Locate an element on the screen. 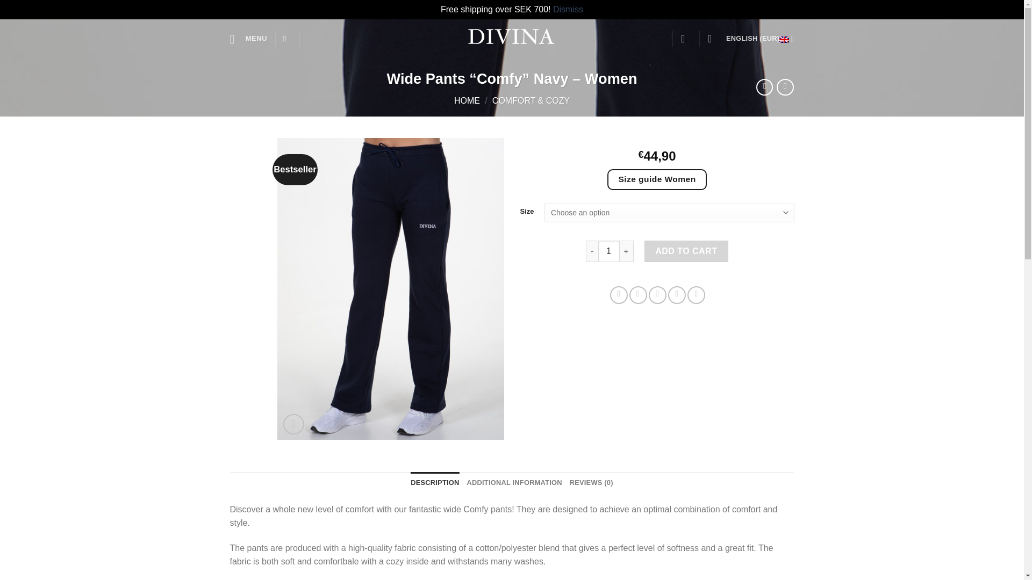 This screenshot has width=1032, height=580. divinasports.com - Divina Sports Sweden is located at coordinates (512, 39).